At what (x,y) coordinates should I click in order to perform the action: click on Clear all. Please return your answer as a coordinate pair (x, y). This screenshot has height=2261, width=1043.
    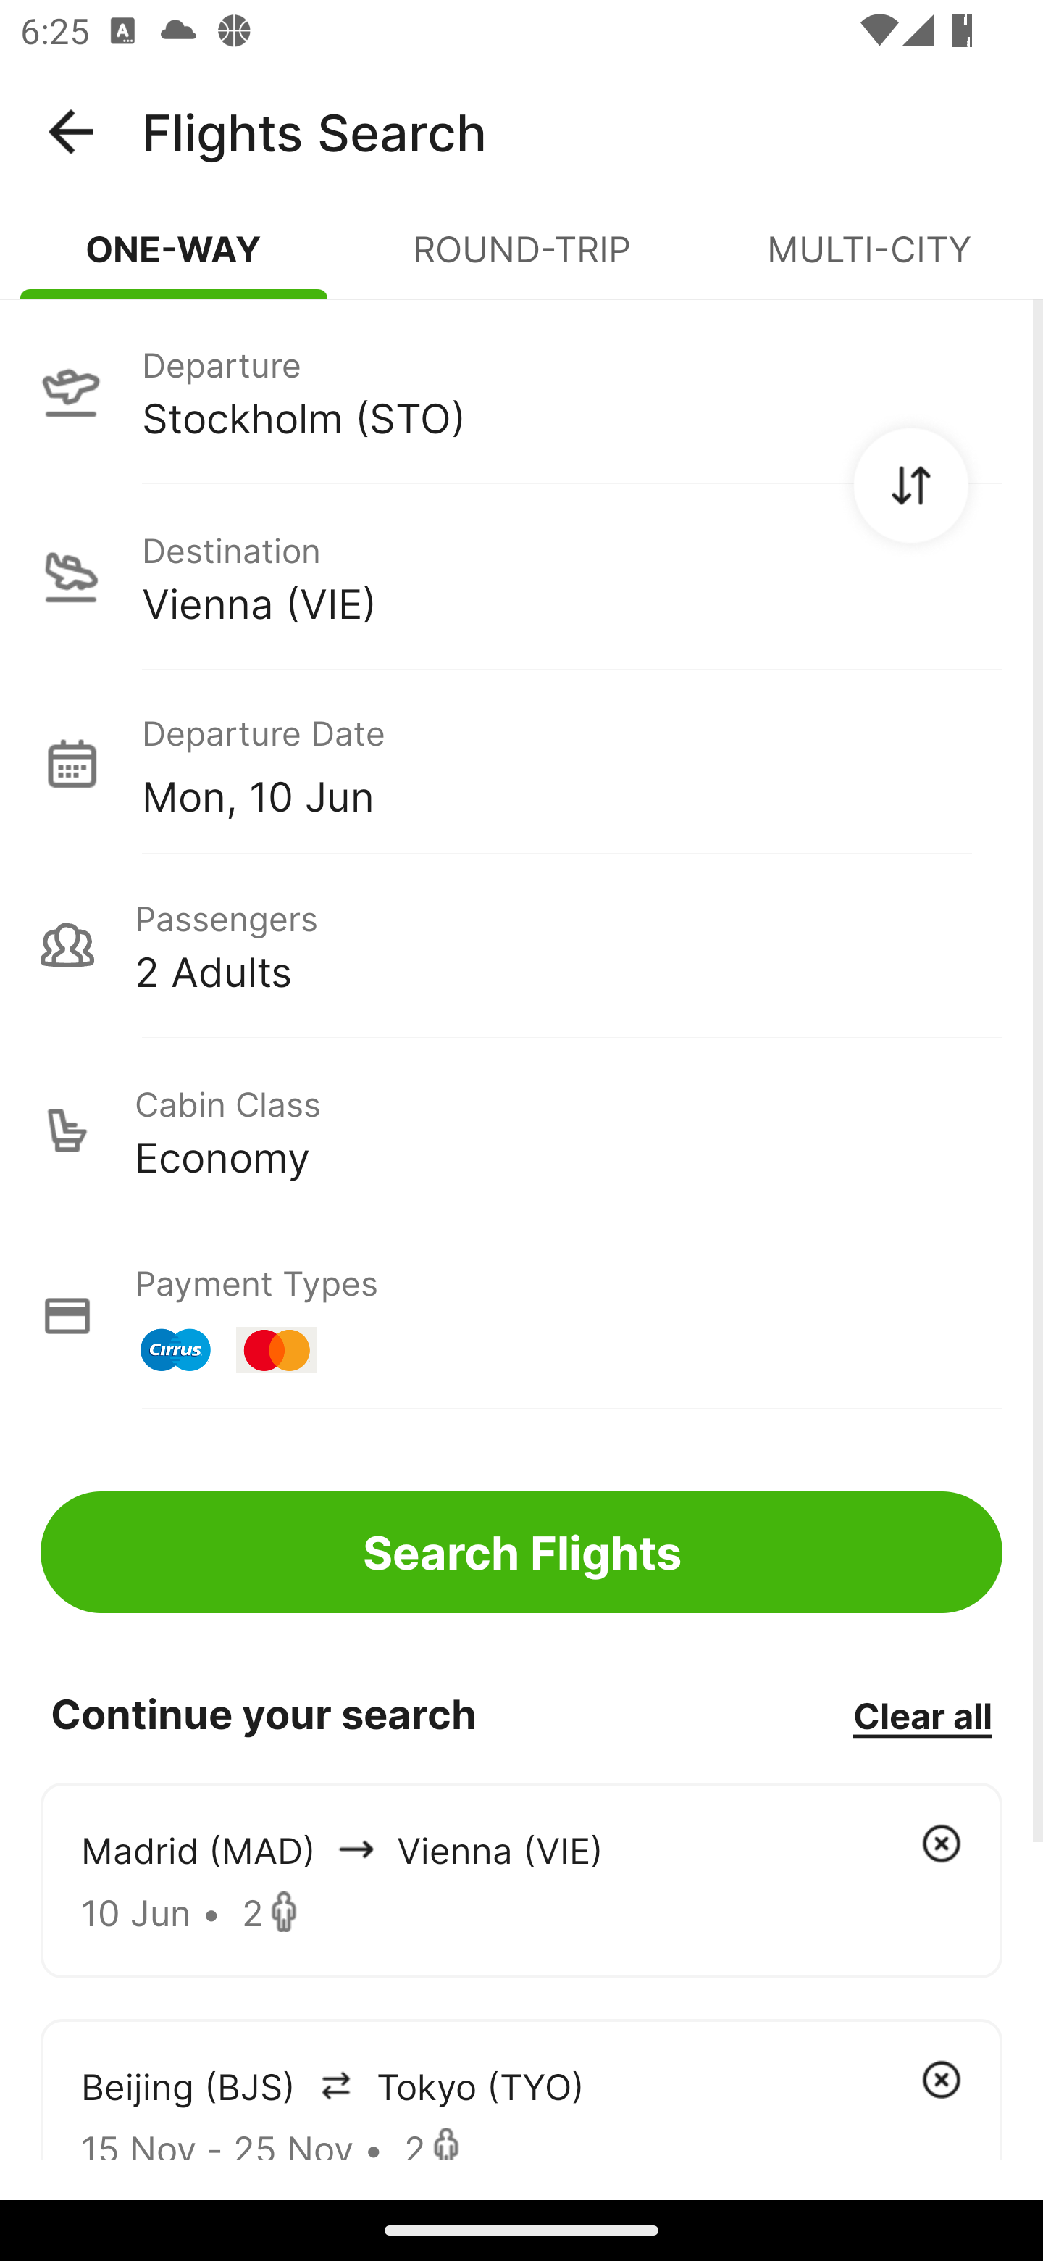
    Looking at the image, I should click on (922, 1715).